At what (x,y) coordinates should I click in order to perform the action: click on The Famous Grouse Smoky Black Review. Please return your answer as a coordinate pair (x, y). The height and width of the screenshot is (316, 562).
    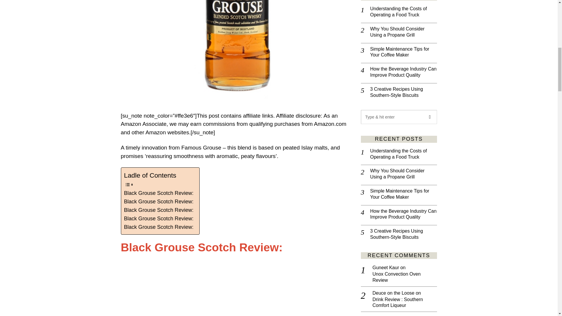
    Looking at the image, I should click on (236, 289).